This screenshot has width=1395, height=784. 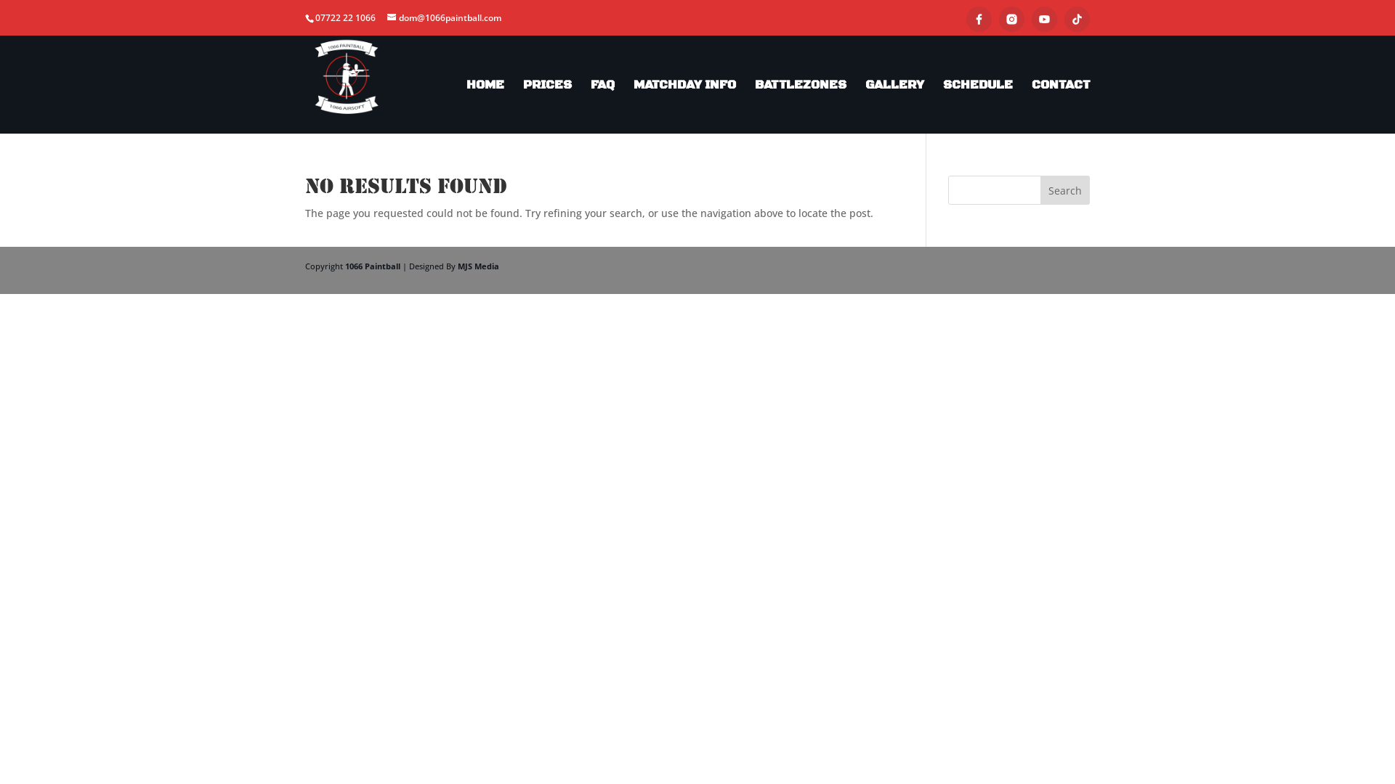 I want to click on BATTLEZONES, so click(x=801, y=107).